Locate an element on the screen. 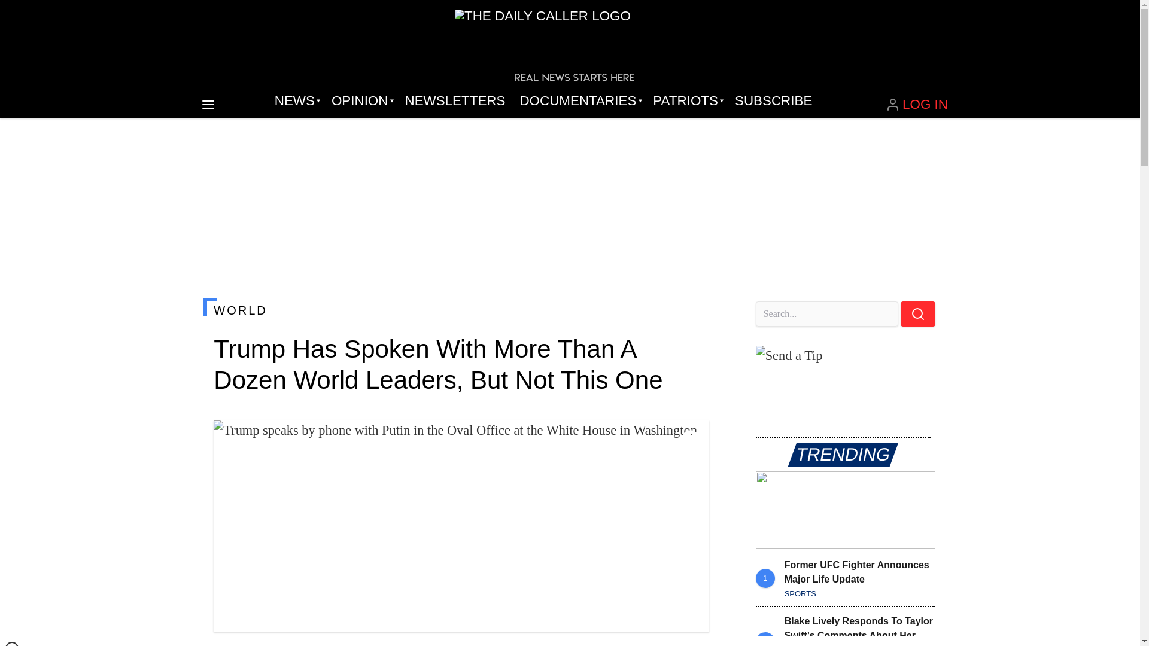 Image resolution: width=1149 pixels, height=646 pixels. NEWSLETTERS is located at coordinates (455, 100).